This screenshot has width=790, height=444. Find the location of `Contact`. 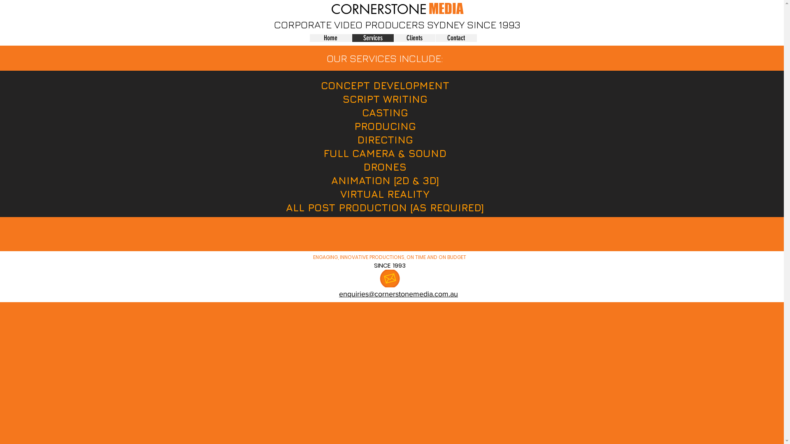

Contact is located at coordinates (456, 38).